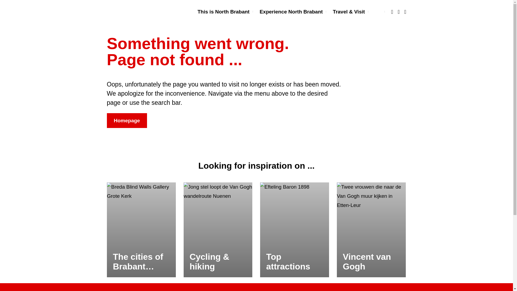 This screenshot has width=517, height=291. What do you see at coordinates (293, 12) in the screenshot?
I see `Experience North Brabant` at bounding box center [293, 12].